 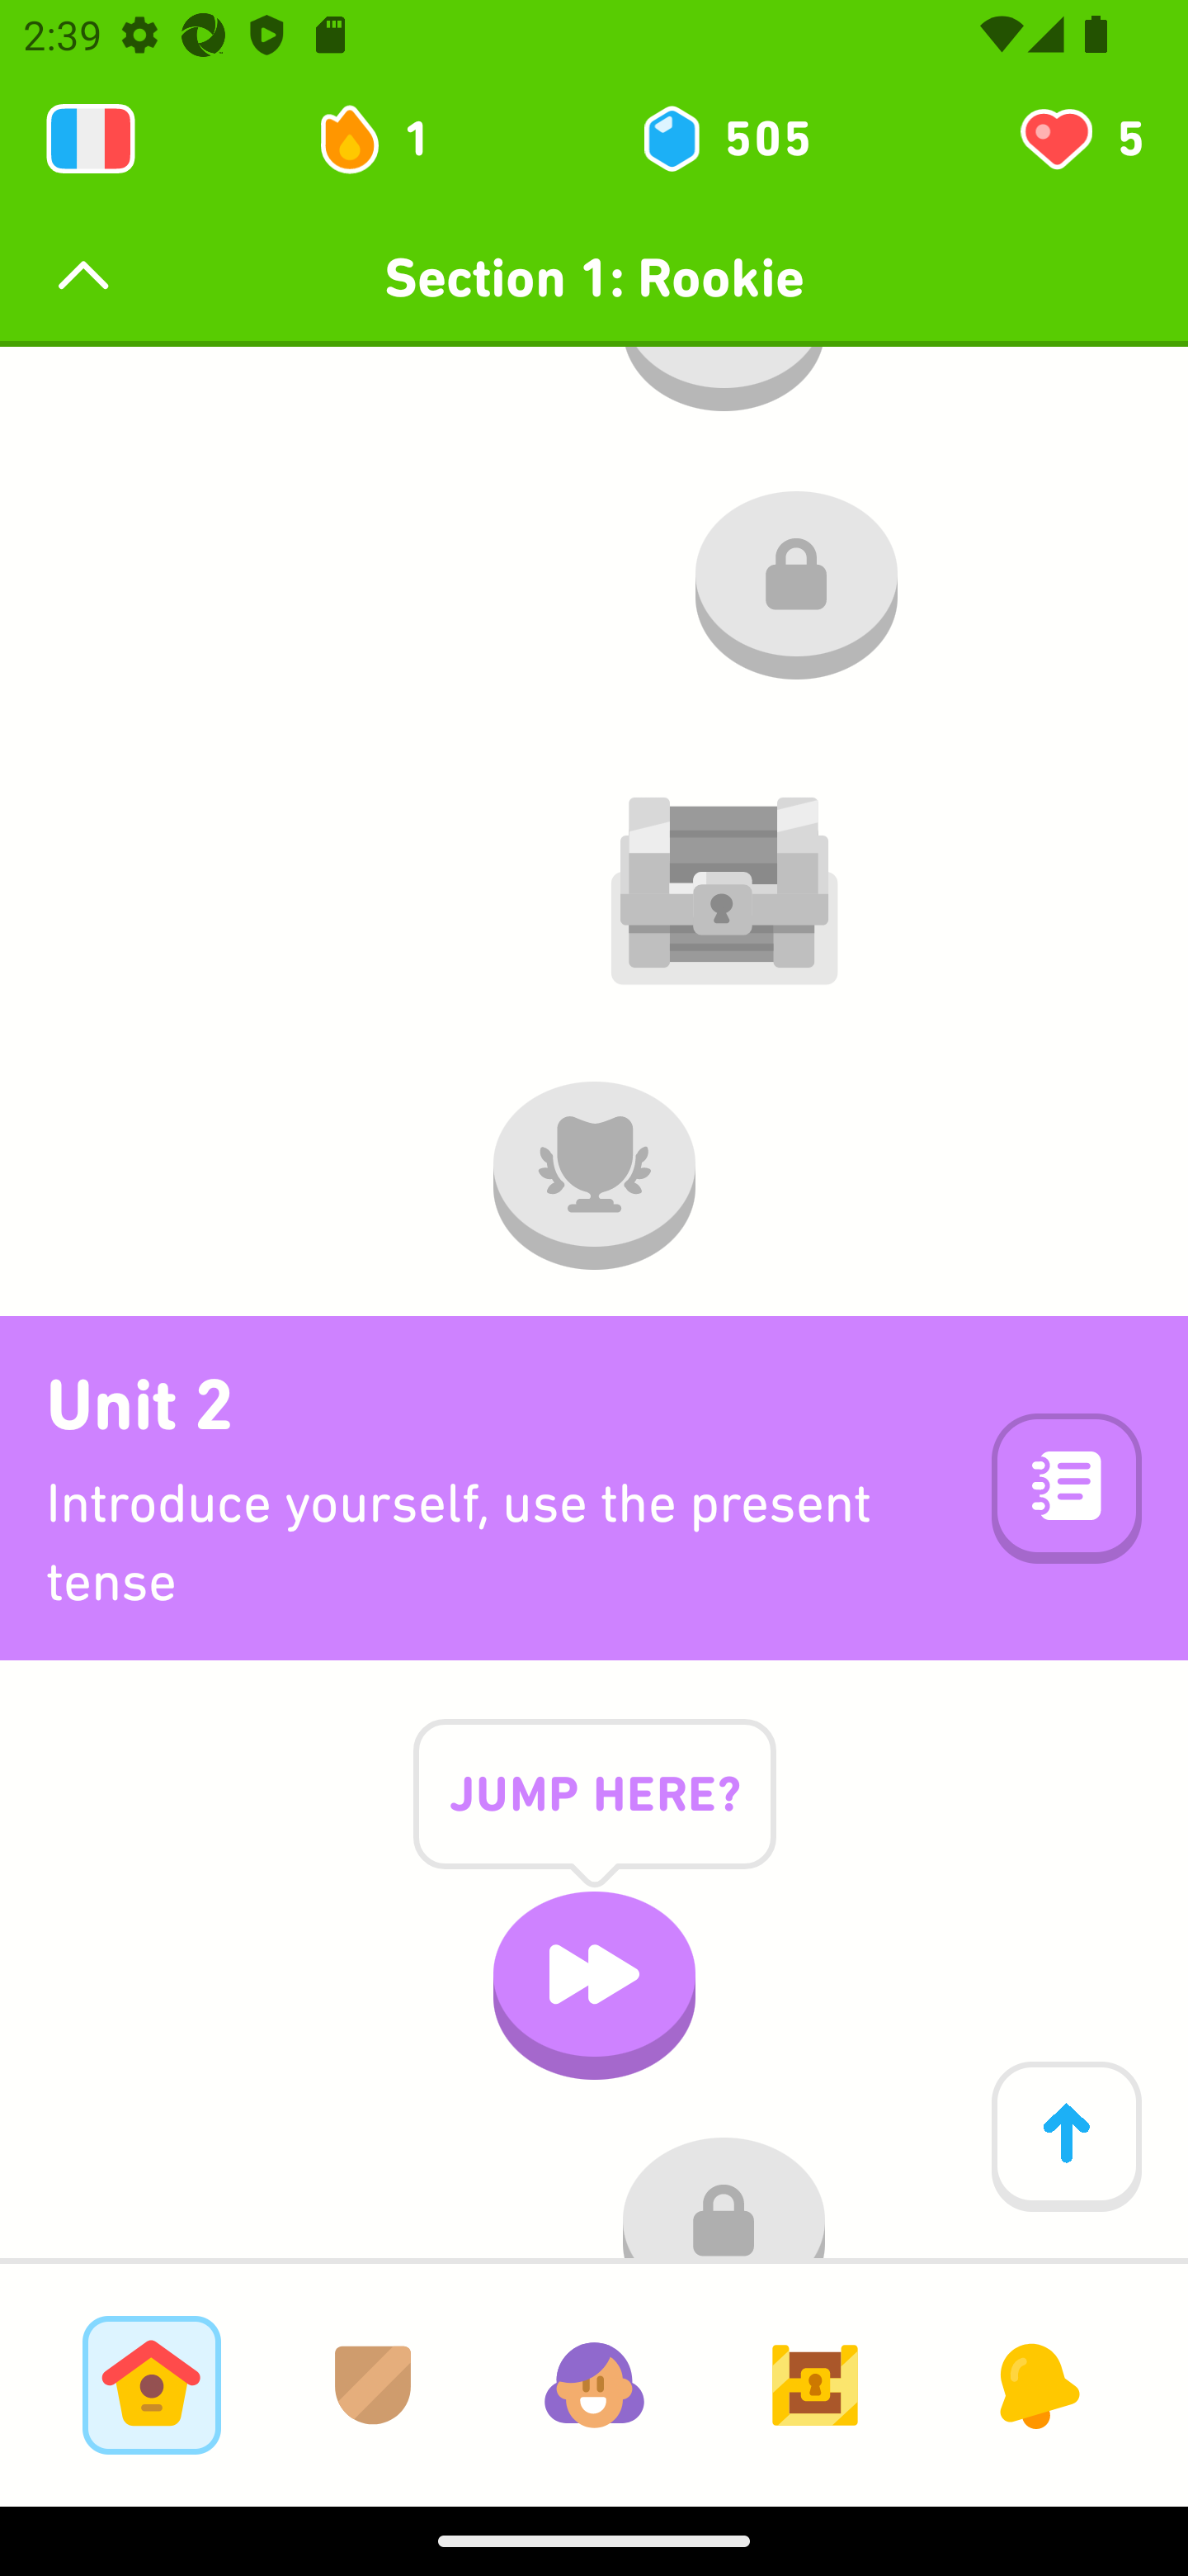 I want to click on Learning 2131888976, so click(x=91, y=139).